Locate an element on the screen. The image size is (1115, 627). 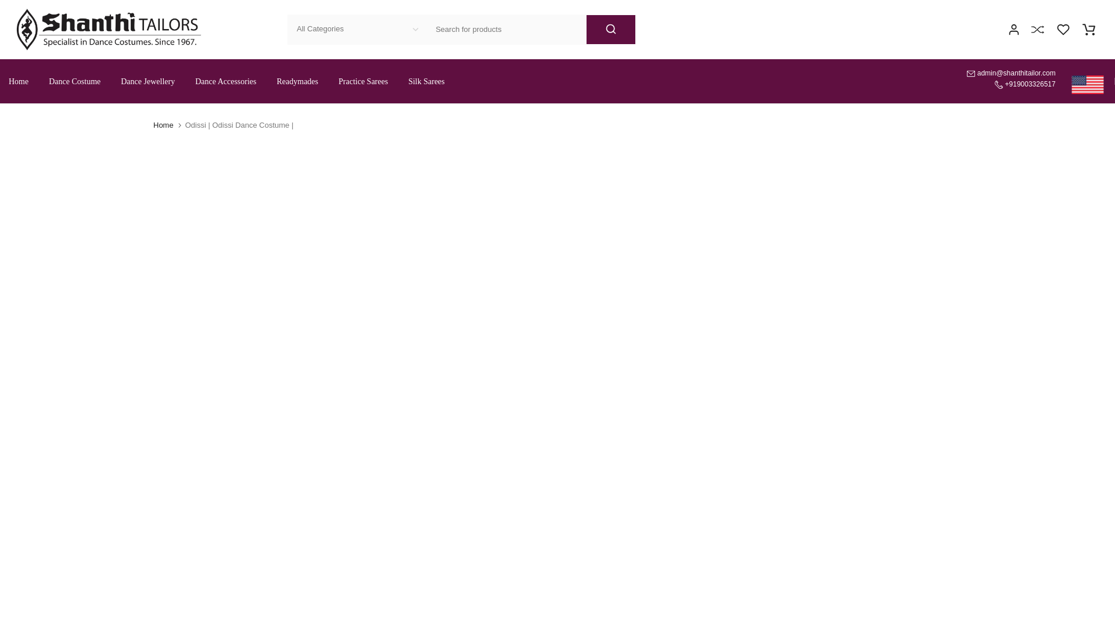
Home is located at coordinates (24, 81).